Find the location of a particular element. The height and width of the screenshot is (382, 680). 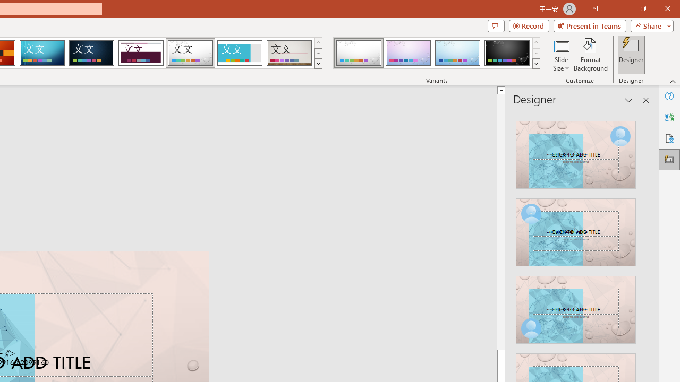

Droplet Variant 3 is located at coordinates (457, 53).